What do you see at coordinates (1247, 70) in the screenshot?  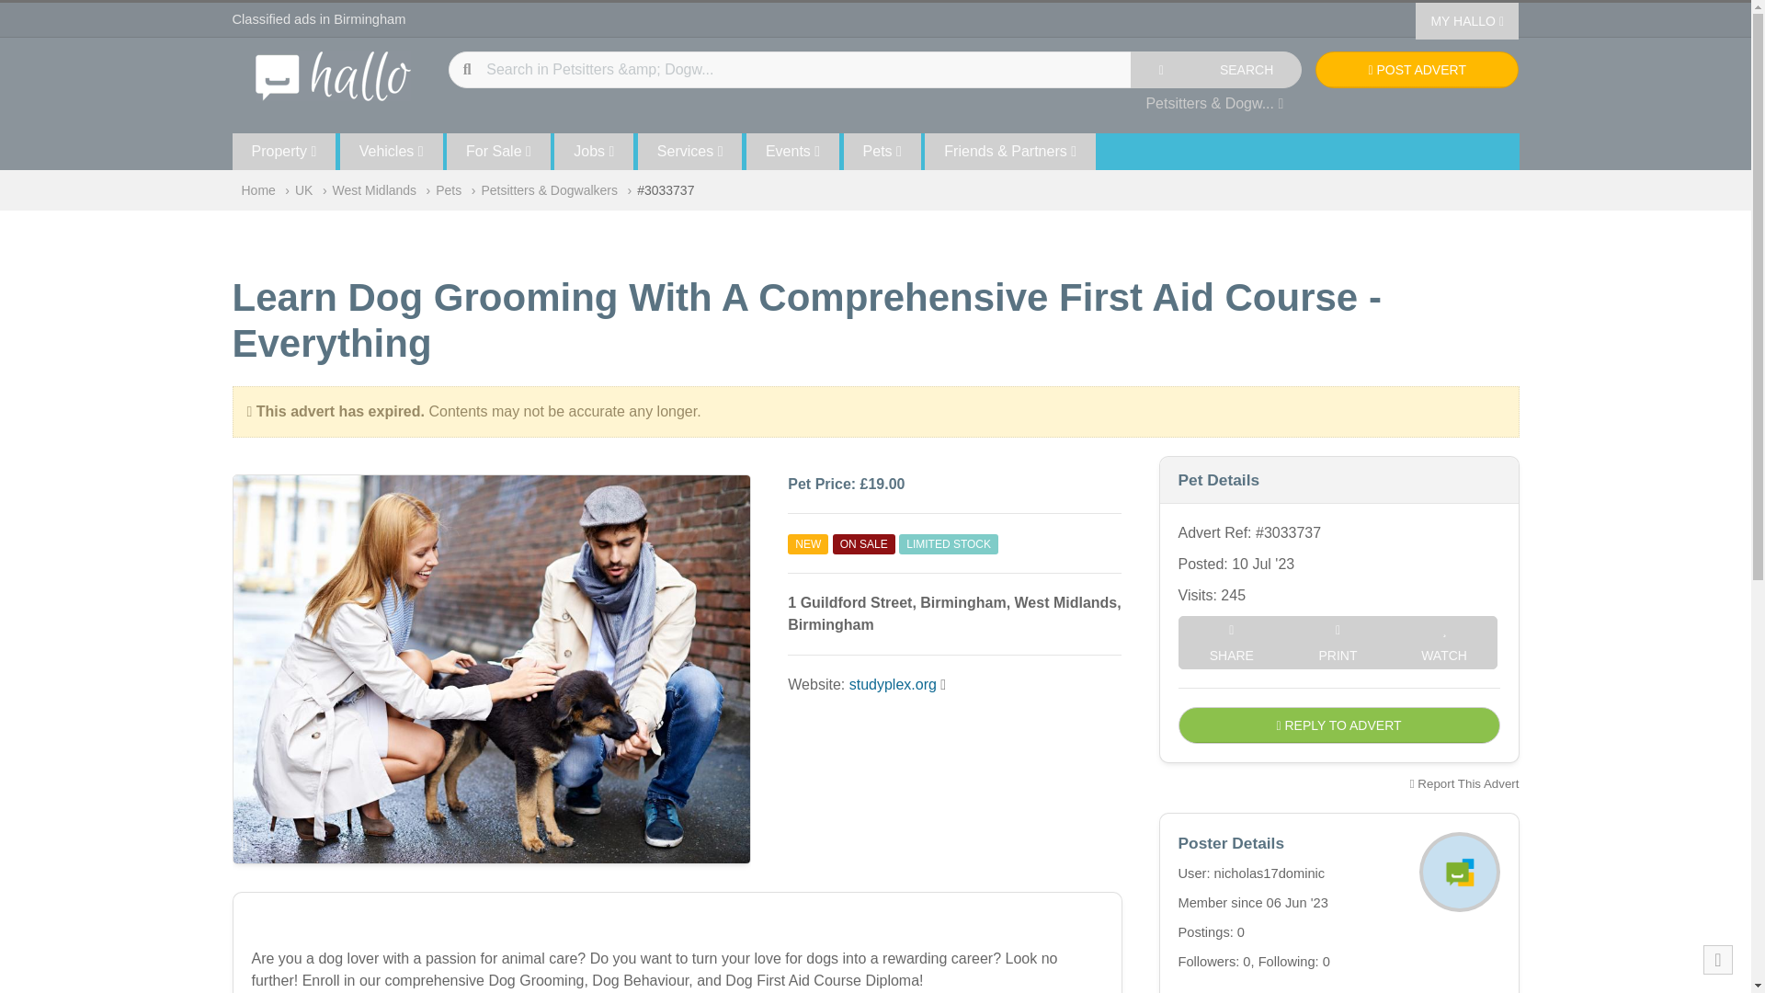 I see `SEARCH` at bounding box center [1247, 70].